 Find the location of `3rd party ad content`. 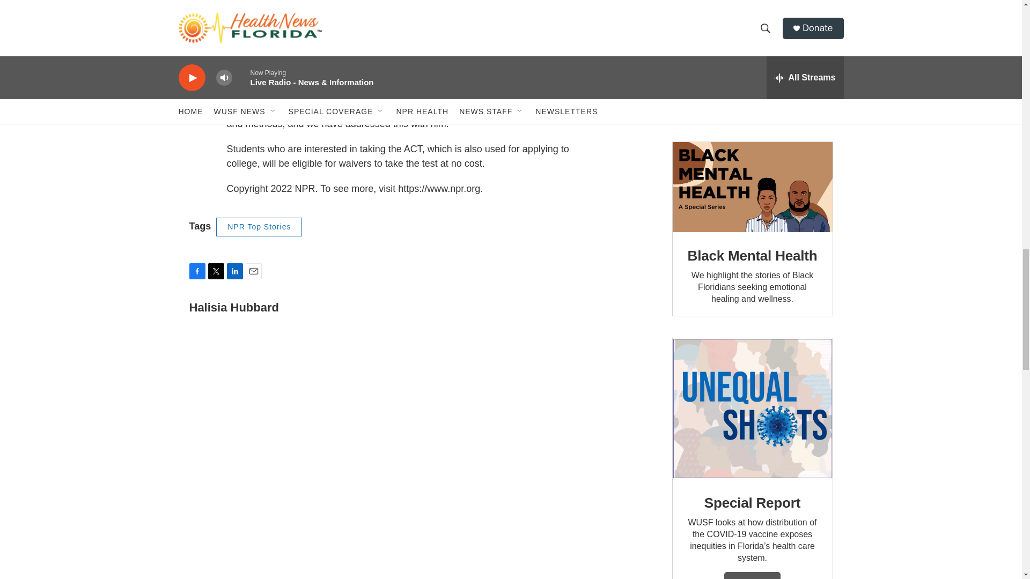

3rd party ad content is located at coordinates (752, 60).